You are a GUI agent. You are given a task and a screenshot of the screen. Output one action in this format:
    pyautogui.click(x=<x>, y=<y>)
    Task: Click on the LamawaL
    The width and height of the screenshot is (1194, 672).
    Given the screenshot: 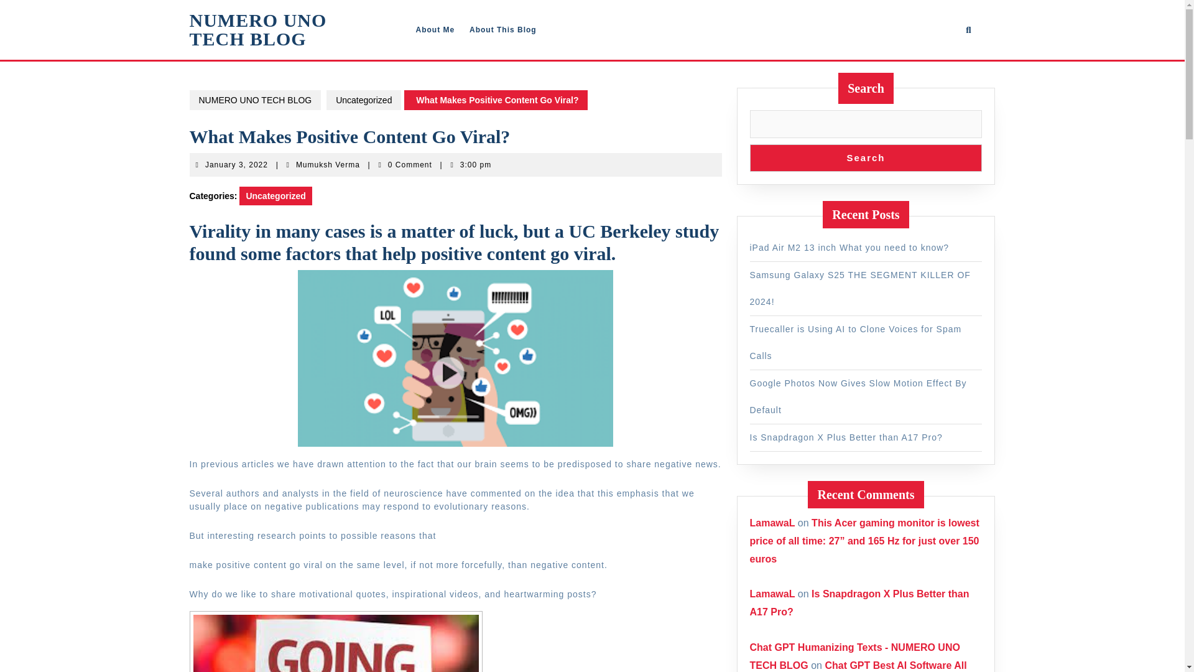 What is the action you would take?
    pyautogui.click(x=772, y=523)
    